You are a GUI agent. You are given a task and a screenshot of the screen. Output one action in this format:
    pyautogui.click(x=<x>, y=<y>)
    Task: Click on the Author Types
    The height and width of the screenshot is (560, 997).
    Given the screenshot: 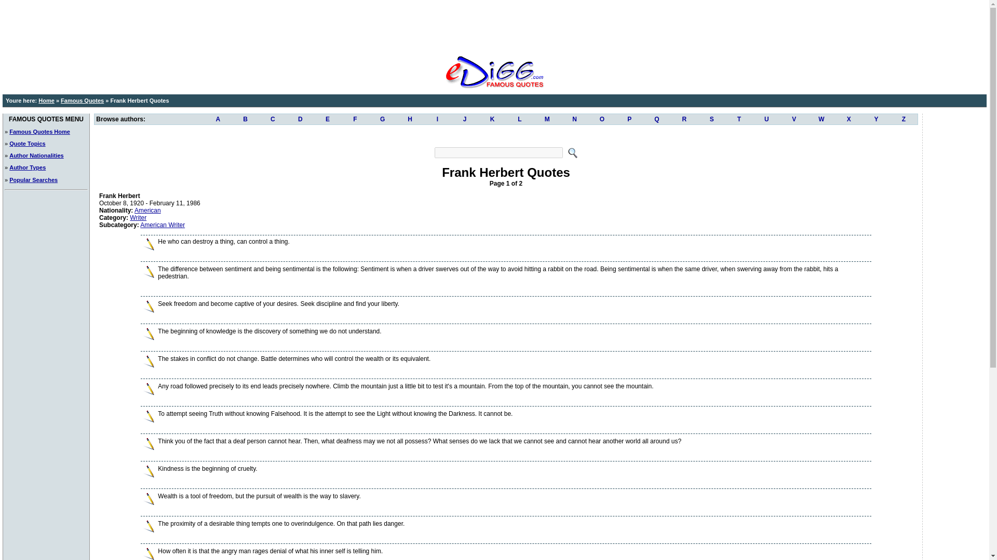 What is the action you would take?
    pyautogui.click(x=27, y=167)
    